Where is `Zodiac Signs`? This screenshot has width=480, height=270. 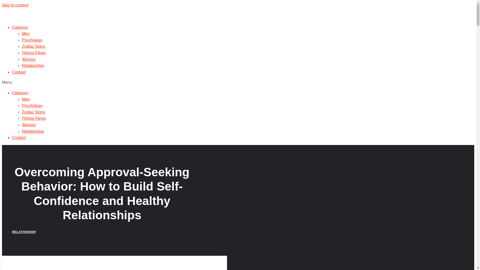
Zodiac Signs is located at coordinates (33, 46).